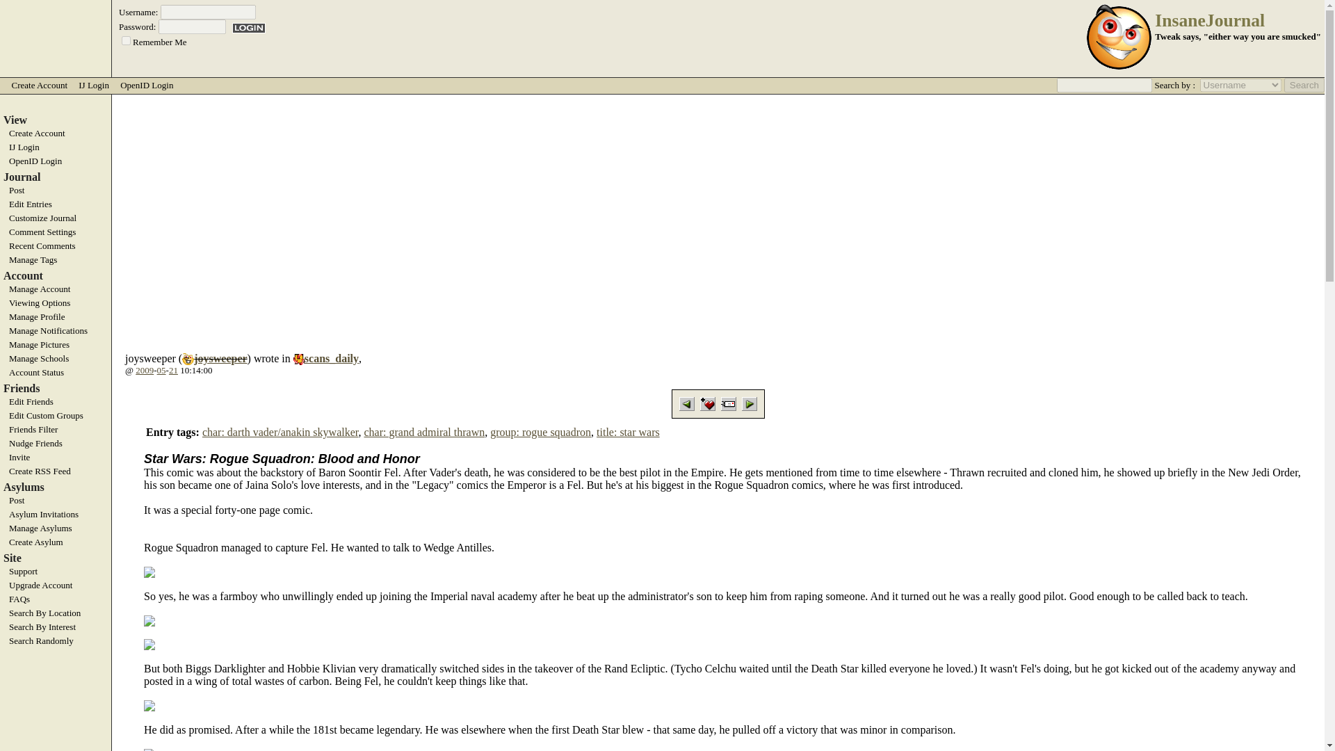 The image size is (1335, 751). I want to click on Invite, so click(56, 458).